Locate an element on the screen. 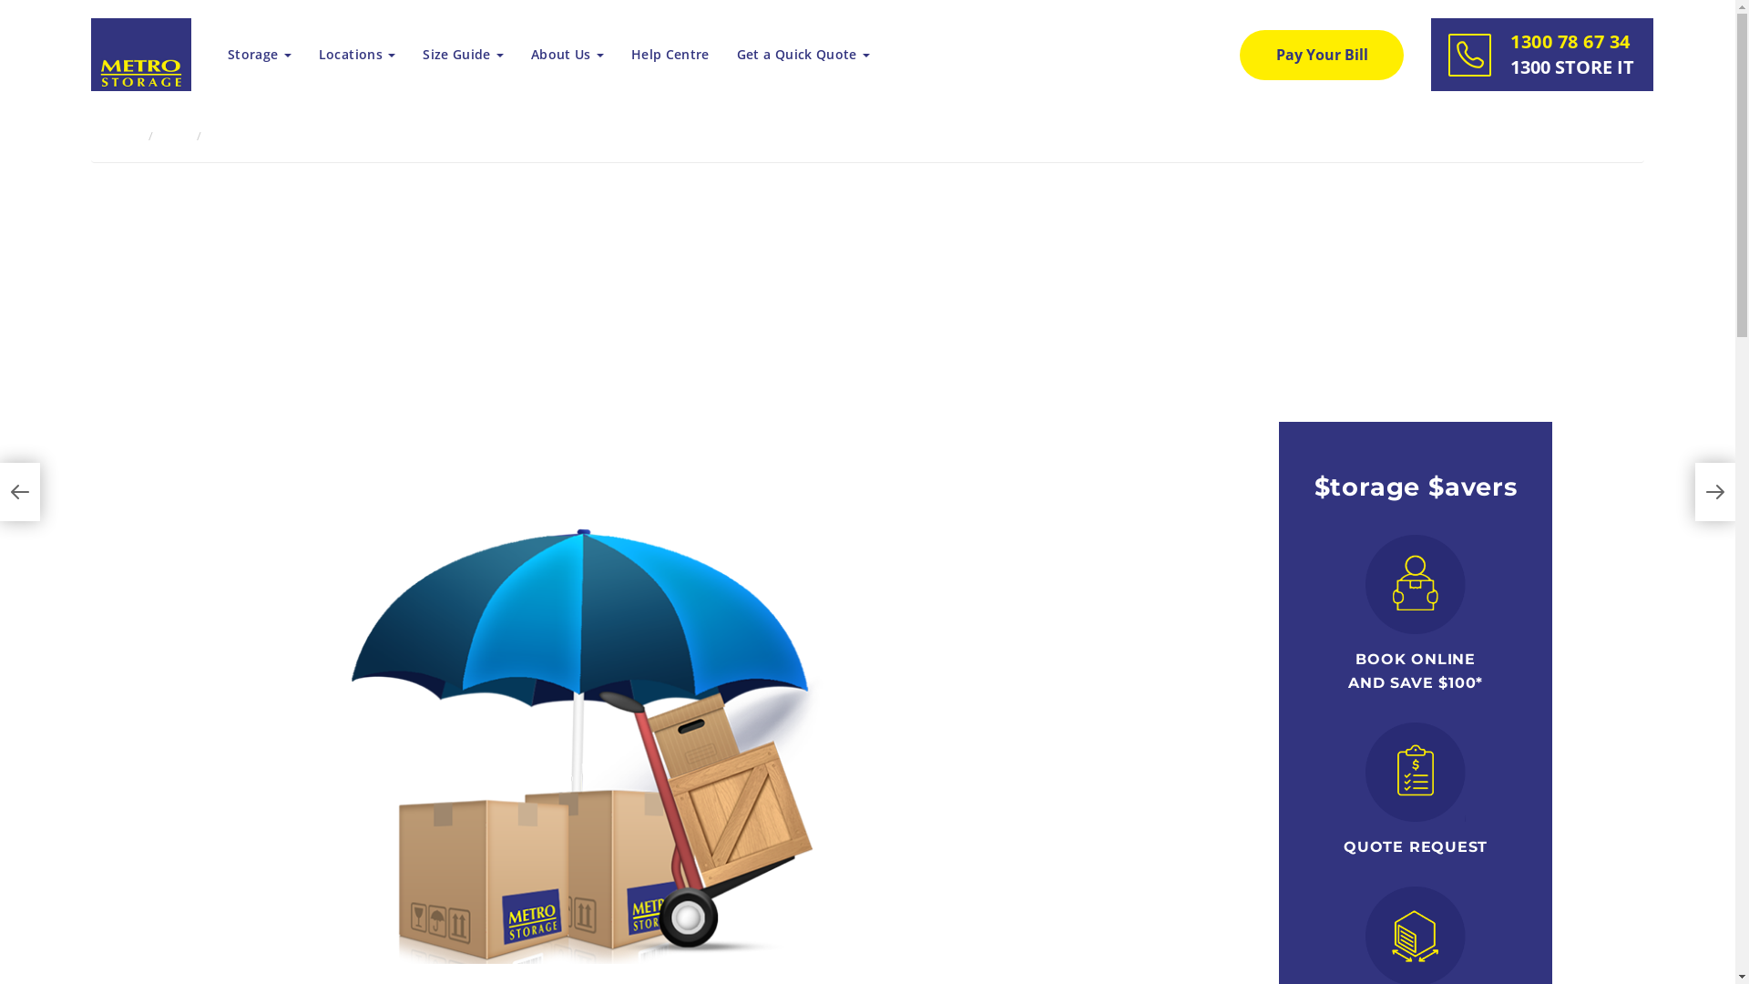 The height and width of the screenshot is (984, 1749). Home is located at coordinates (122, 136).